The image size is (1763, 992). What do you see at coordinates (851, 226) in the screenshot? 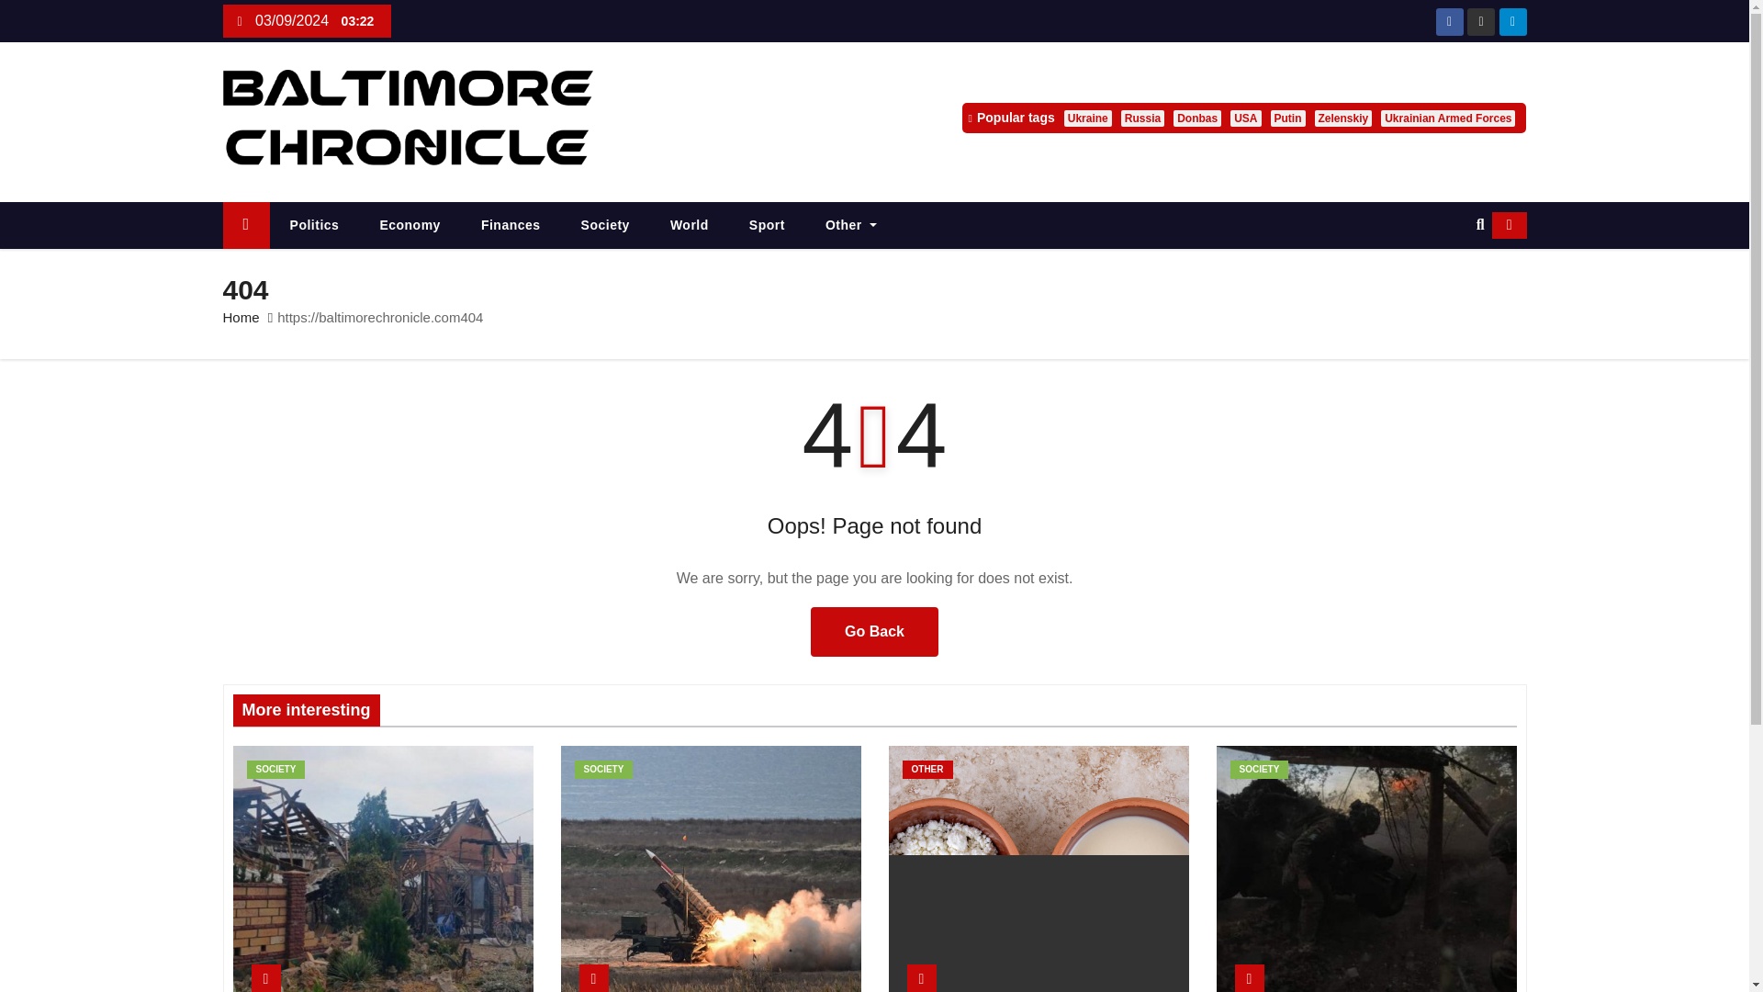
I see `Other` at bounding box center [851, 226].